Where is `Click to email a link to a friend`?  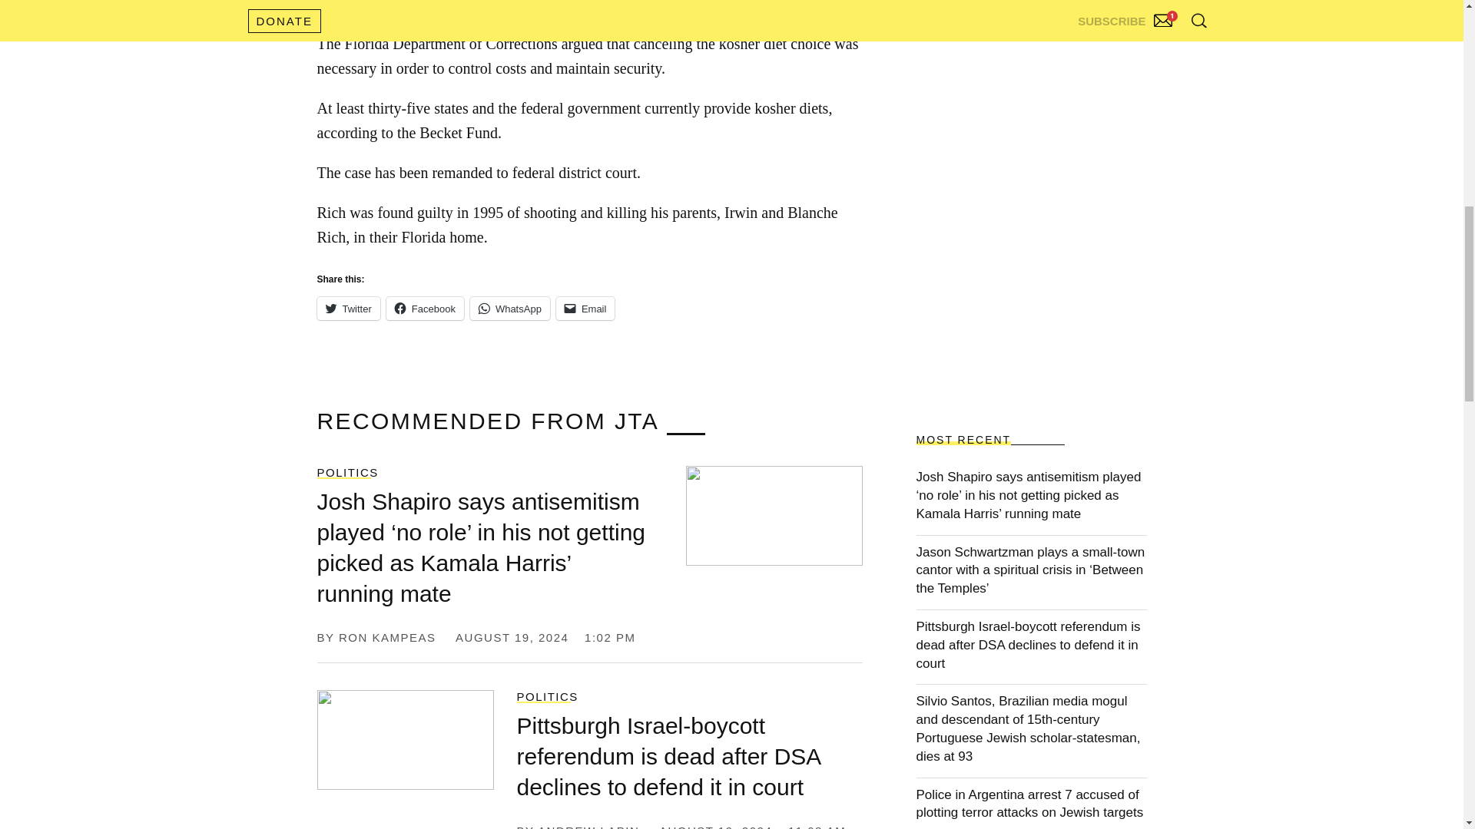
Click to email a link to a friend is located at coordinates (585, 308).